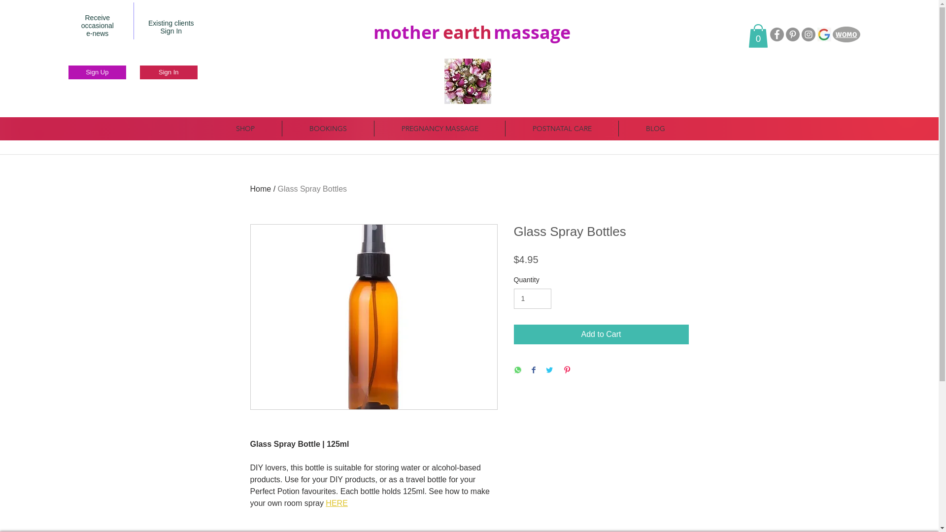  Describe the element at coordinates (387, 32) in the screenshot. I see `mo` at that location.